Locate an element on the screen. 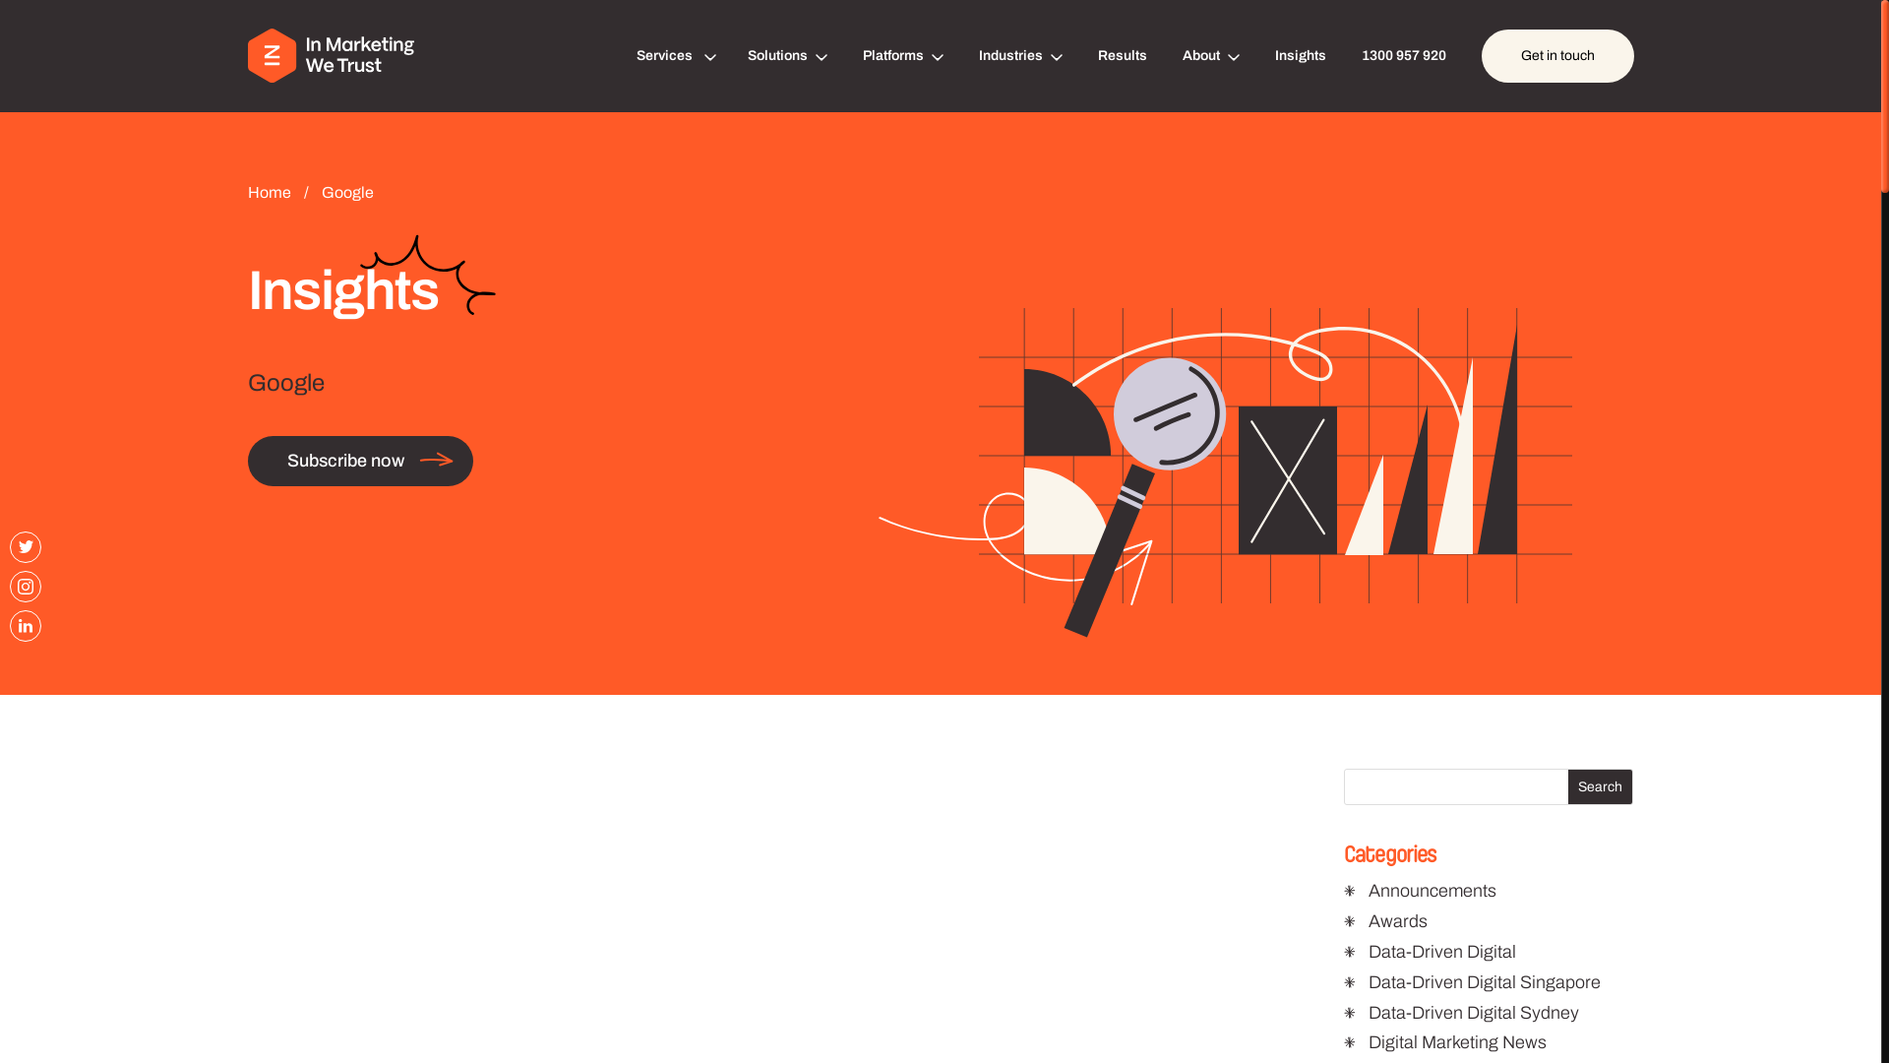 This screenshot has width=1889, height=1063. Group 48100696 (1) is located at coordinates (1275, 482).